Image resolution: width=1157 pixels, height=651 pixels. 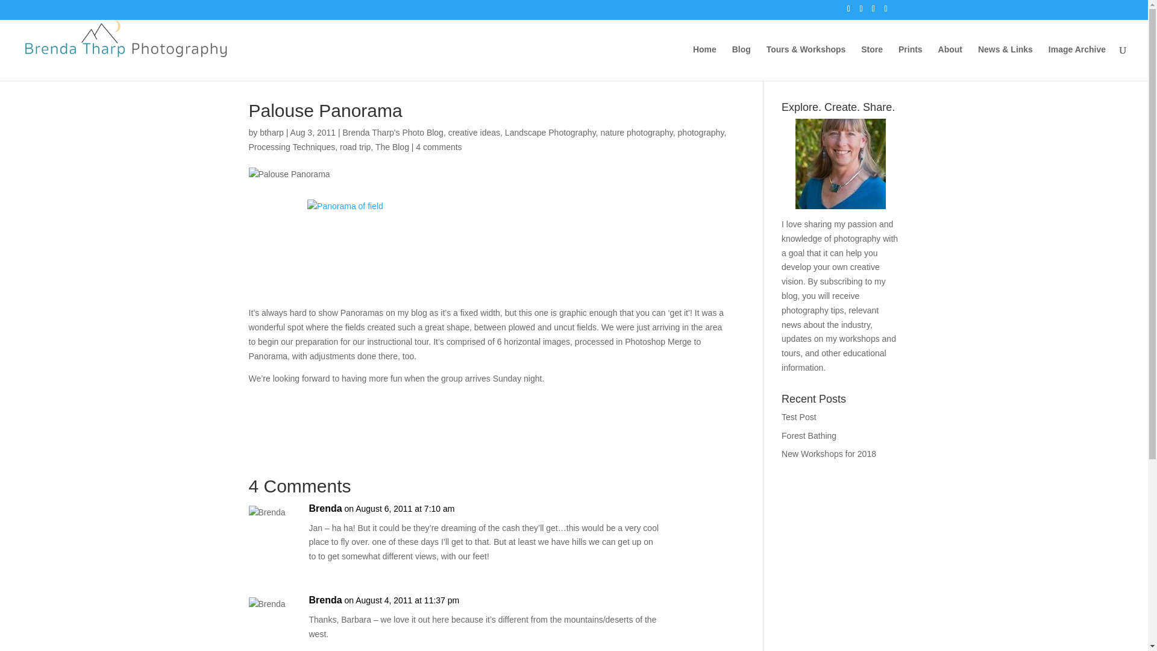 What do you see at coordinates (292, 147) in the screenshot?
I see `Processing Techniques` at bounding box center [292, 147].